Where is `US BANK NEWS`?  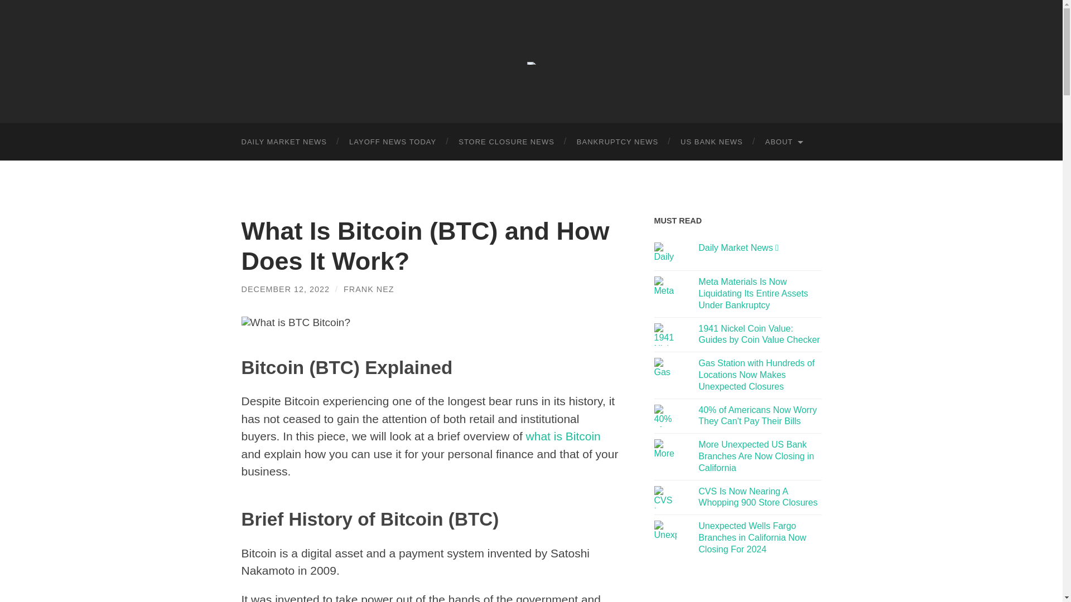
US BANK NEWS is located at coordinates (712, 142).